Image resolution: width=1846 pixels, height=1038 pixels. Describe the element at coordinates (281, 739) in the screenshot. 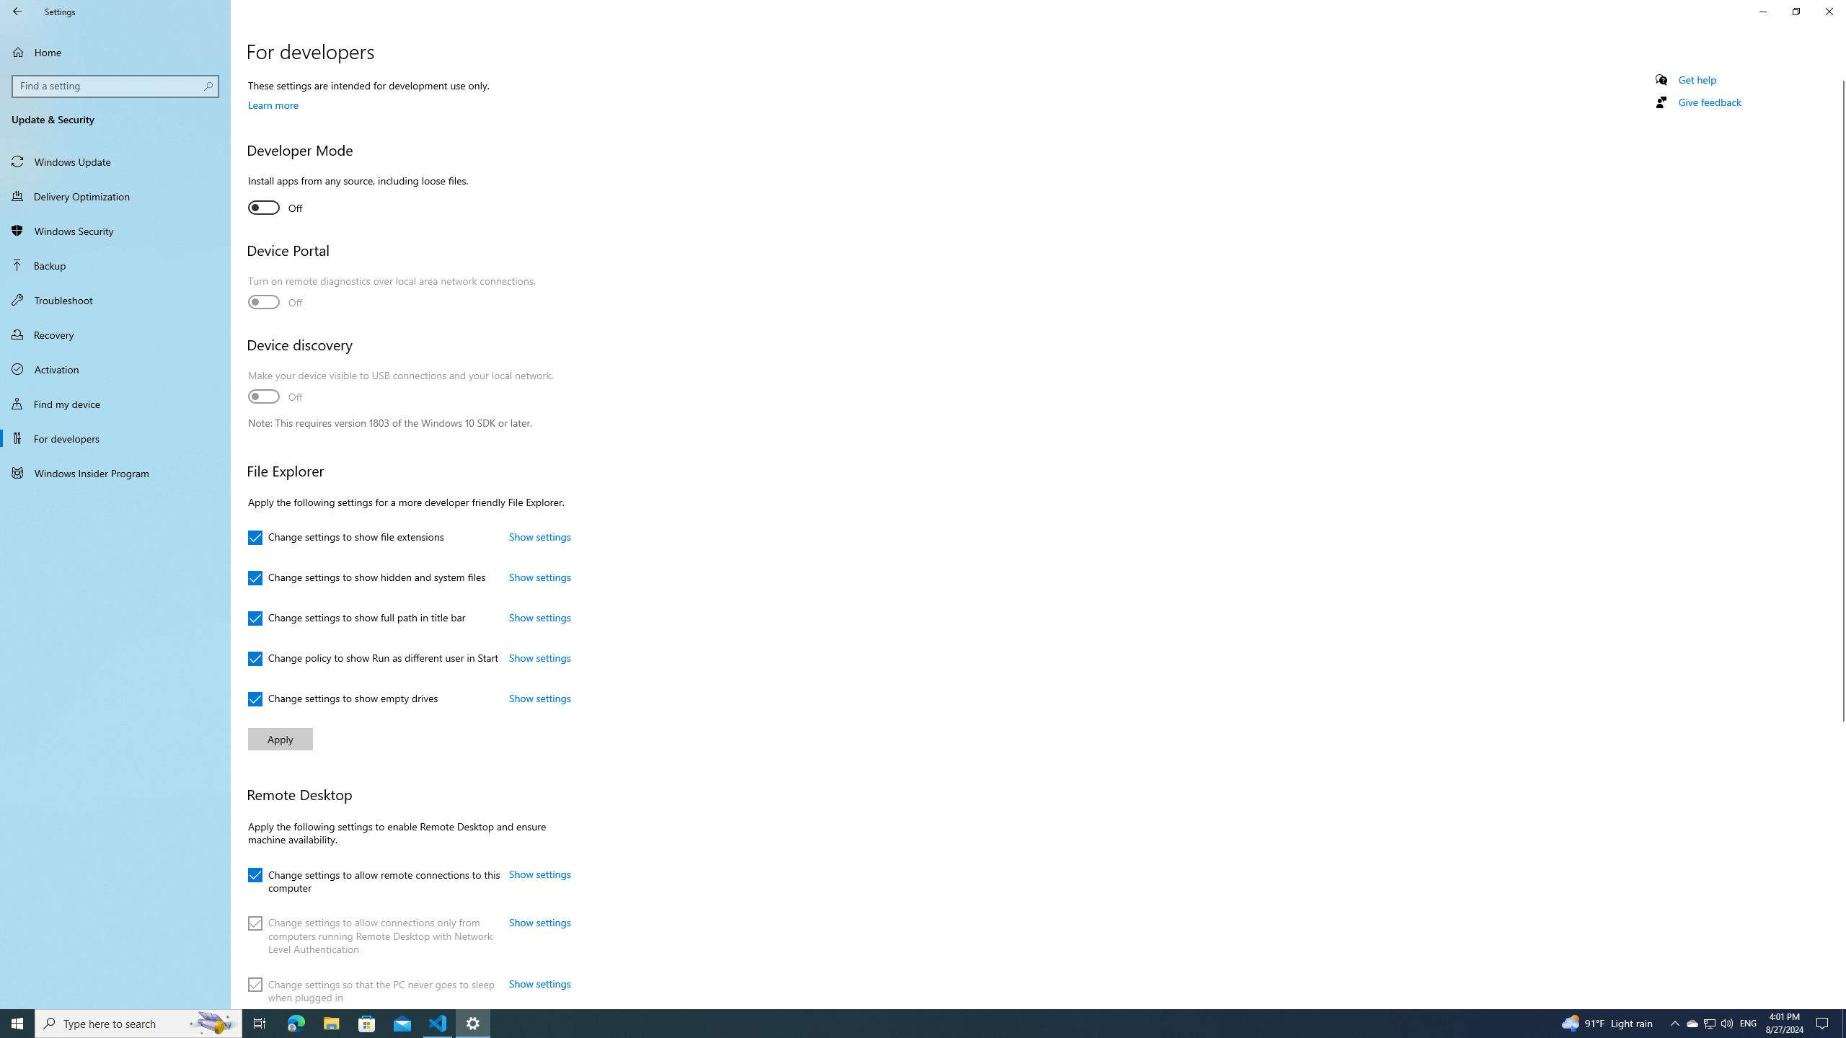

I see `Apply` at that location.